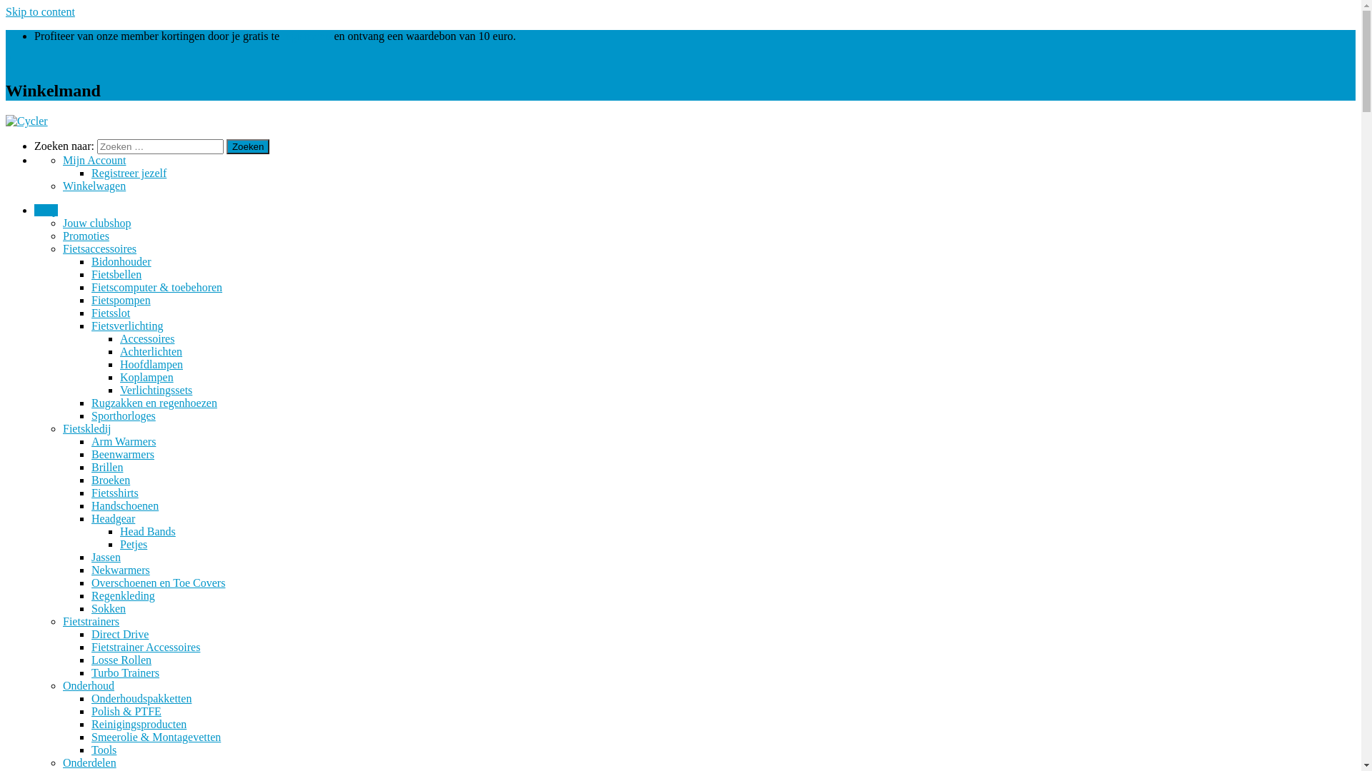  What do you see at coordinates (9, 60) in the screenshot?
I see `0` at bounding box center [9, 60].